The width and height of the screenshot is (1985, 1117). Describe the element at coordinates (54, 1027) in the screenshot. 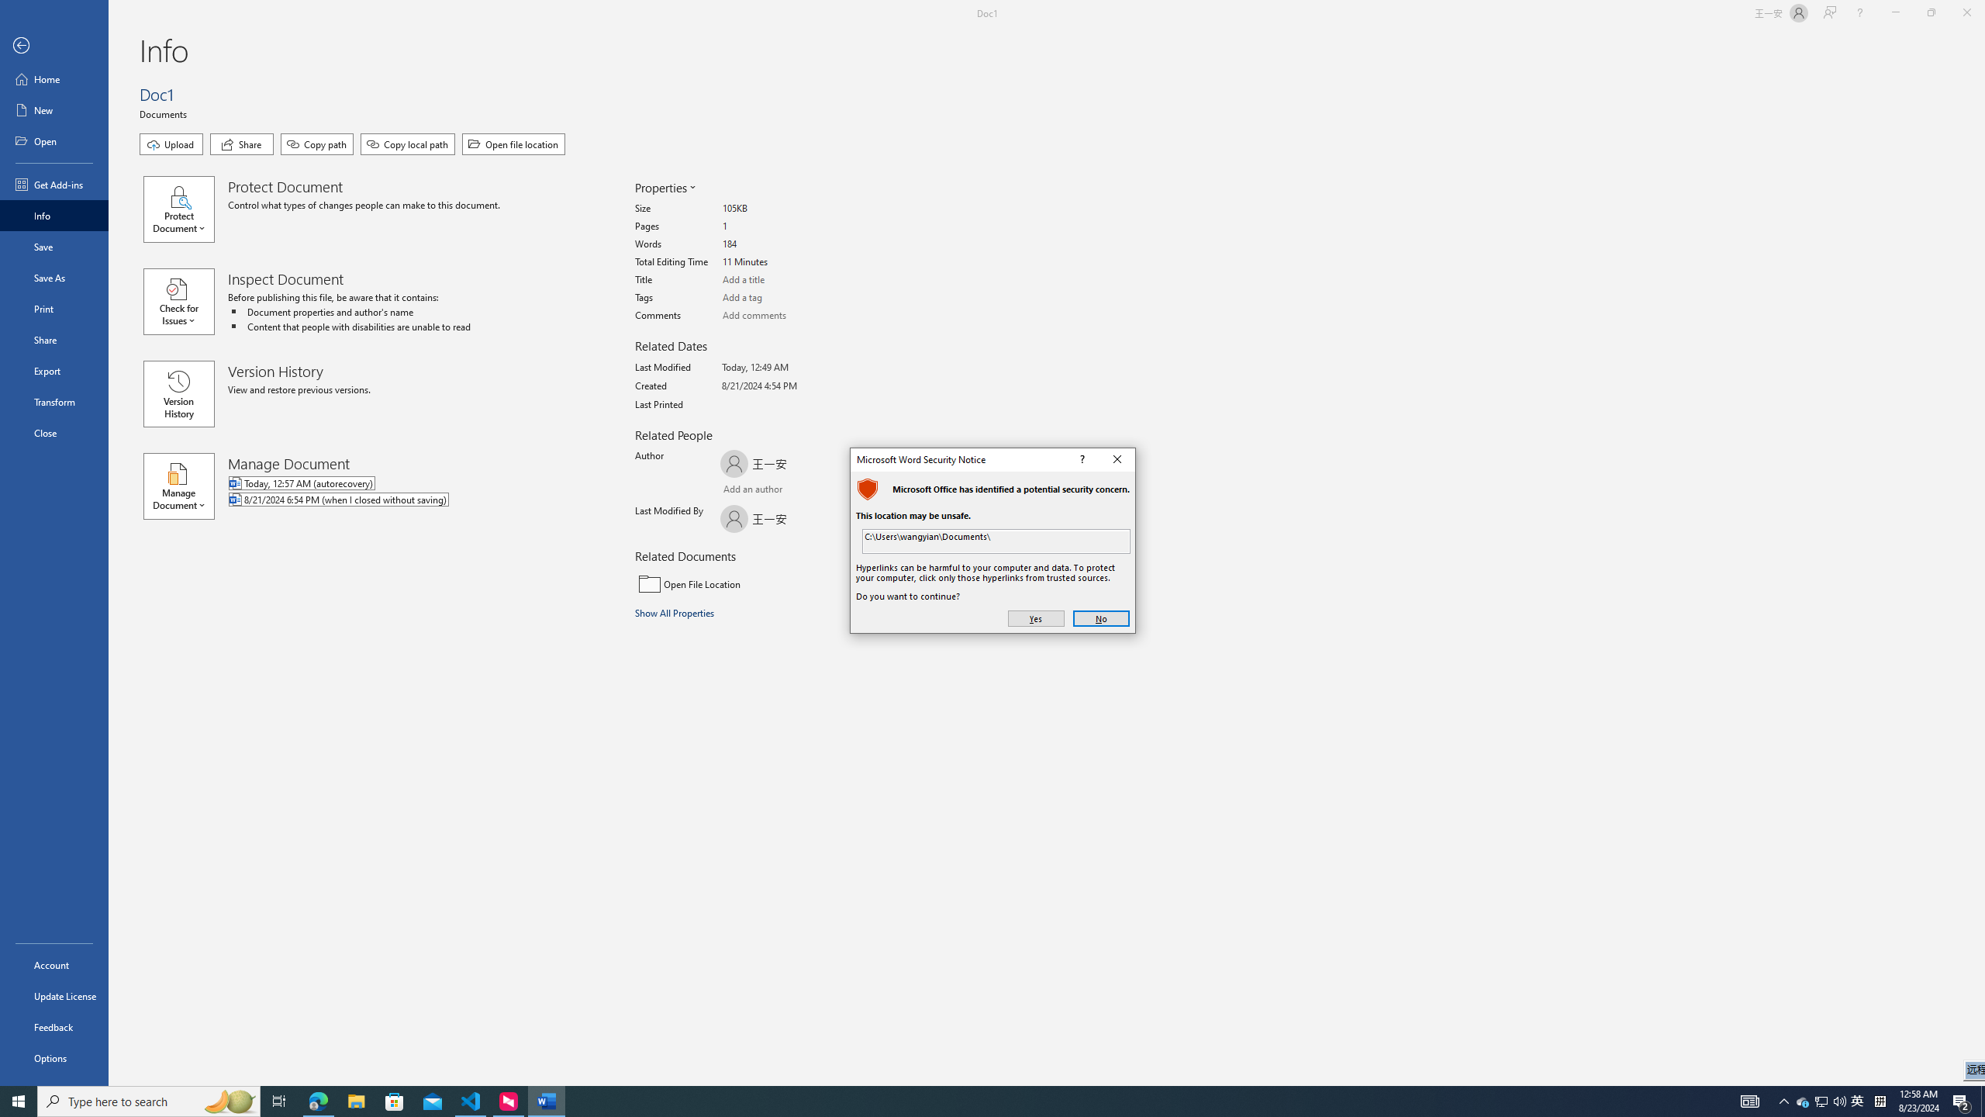

I see `Browse Address Book` at that location.